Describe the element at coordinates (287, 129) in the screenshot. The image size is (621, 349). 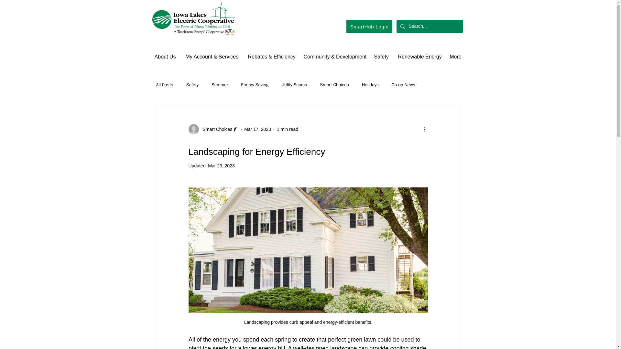
I see `1 min read` at that location.